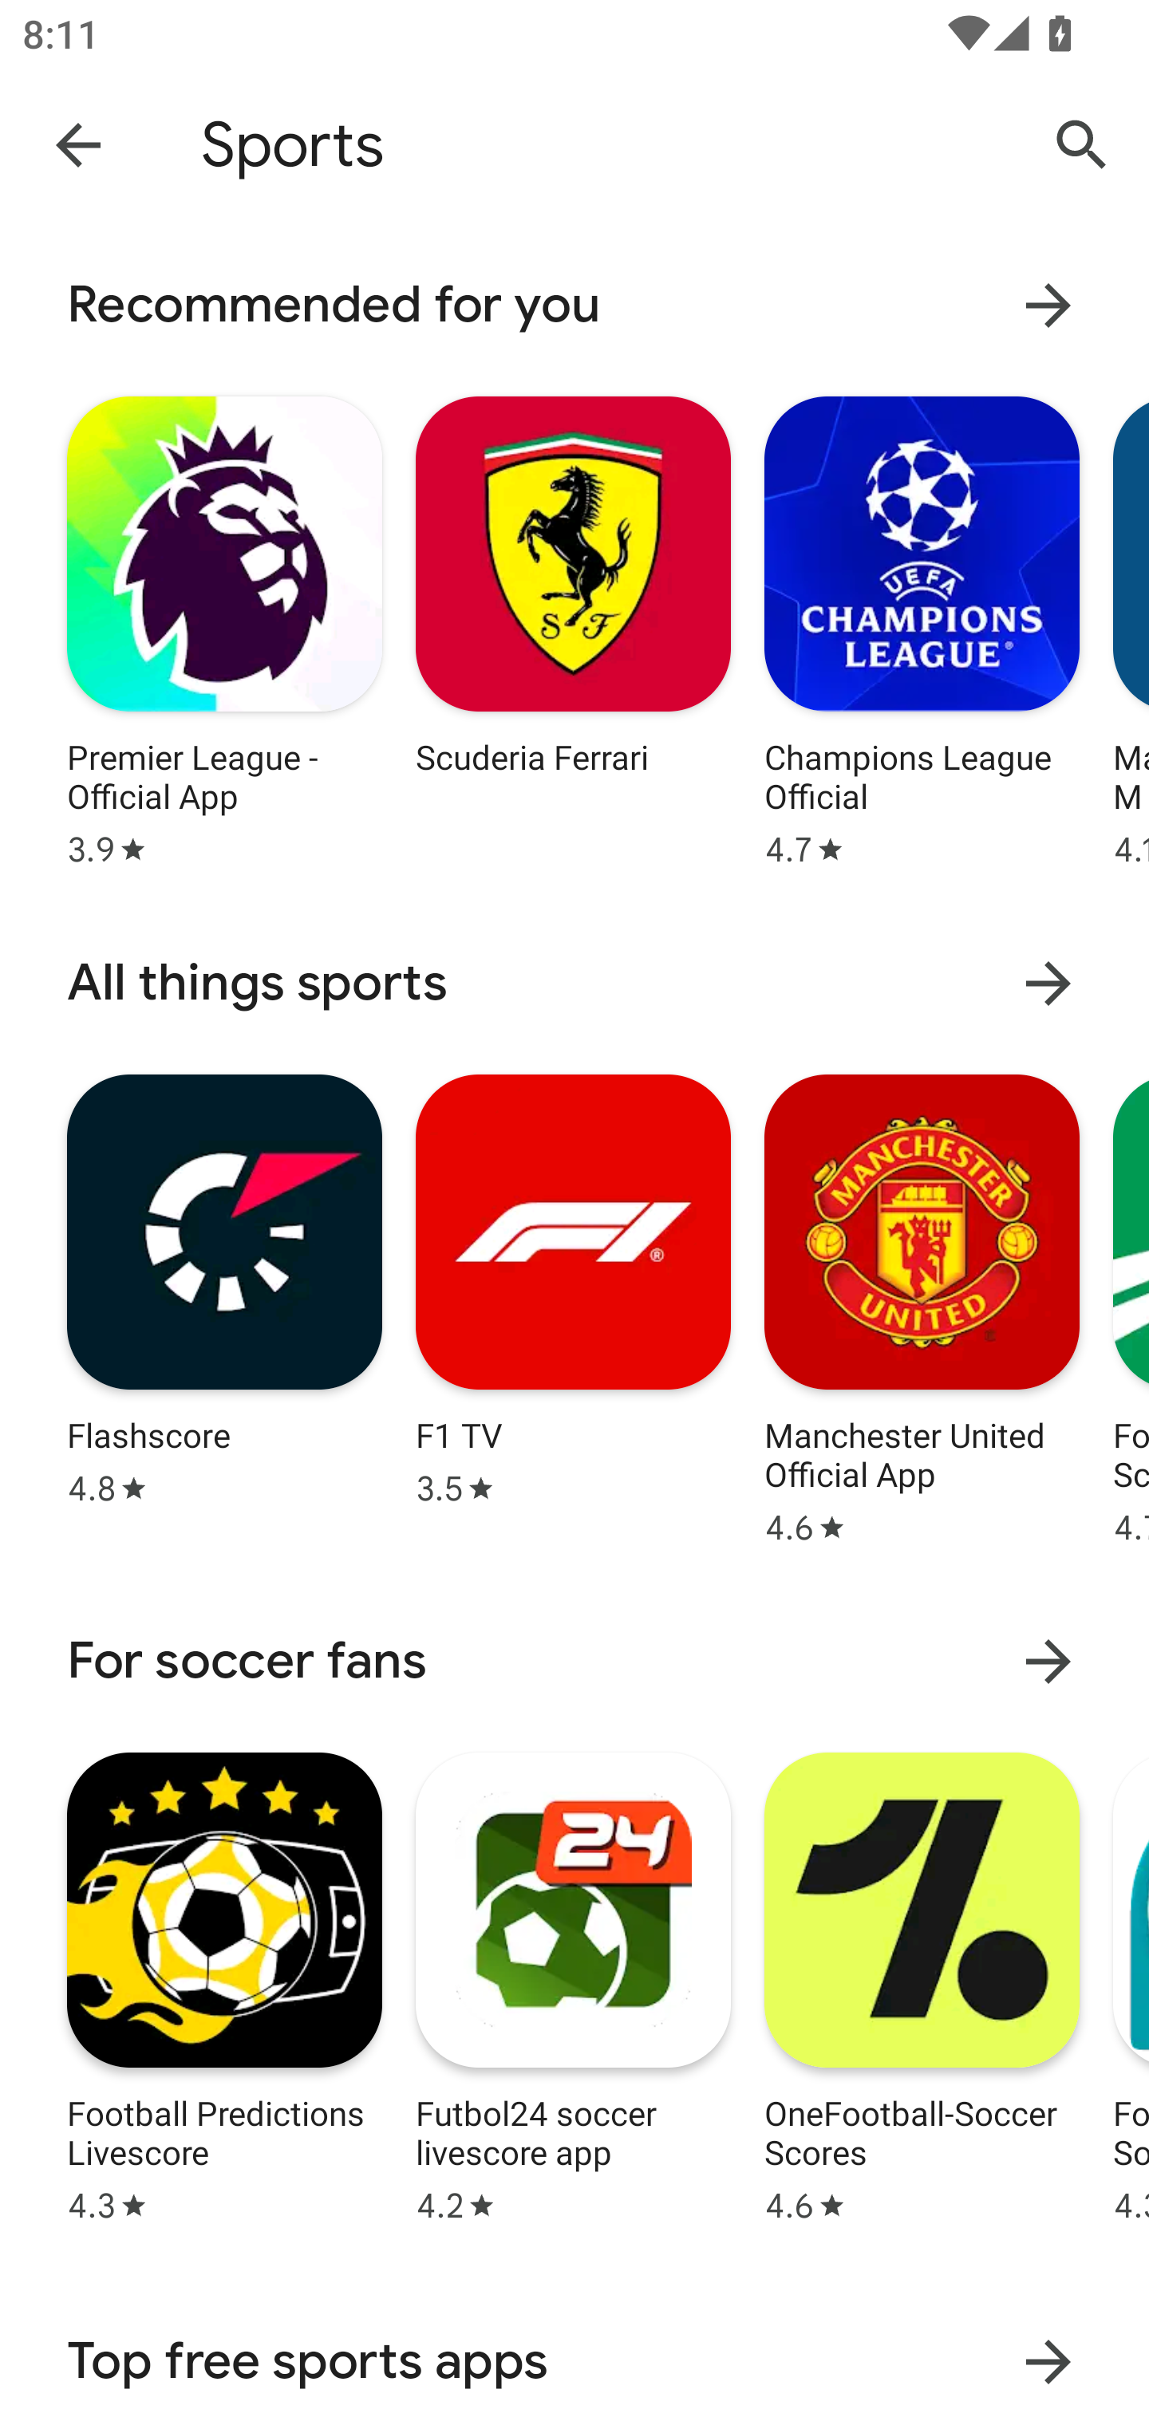 The height and width of the screenshot is (2425, 1149). Describe the element at coordinates (78, 144) in the screenshot. I see `Navigate up` at that location.